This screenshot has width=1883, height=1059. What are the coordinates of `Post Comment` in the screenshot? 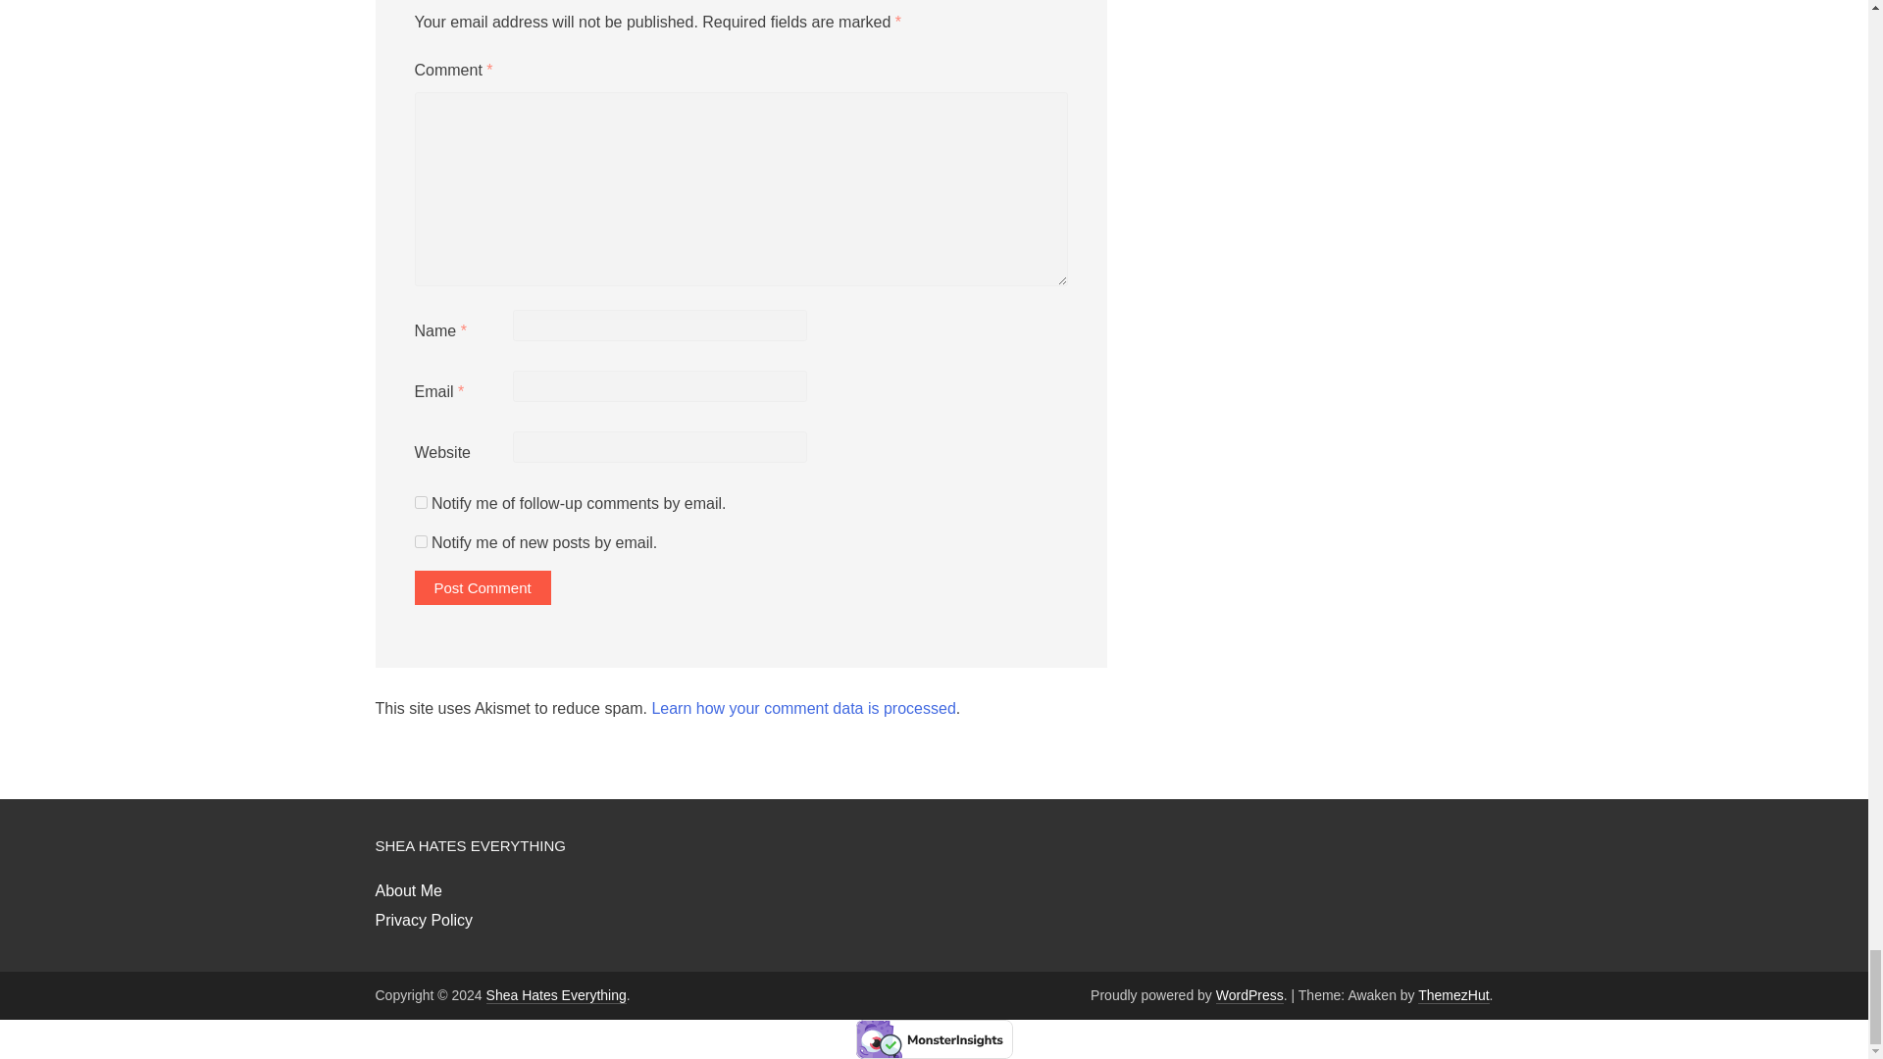 It's located at (482, 587).